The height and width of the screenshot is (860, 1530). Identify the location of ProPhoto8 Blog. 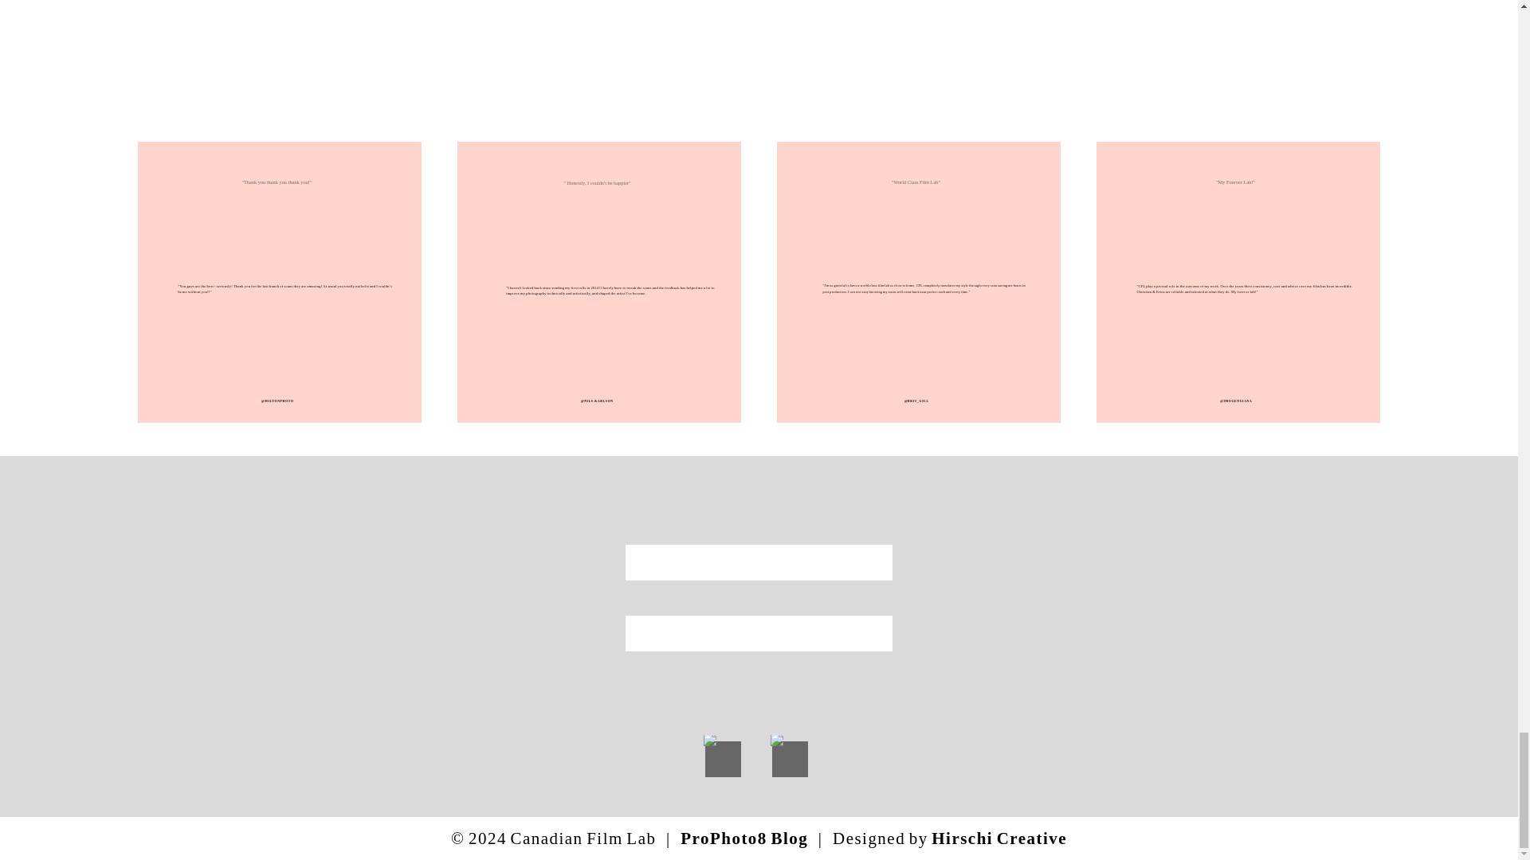
(744, 838).